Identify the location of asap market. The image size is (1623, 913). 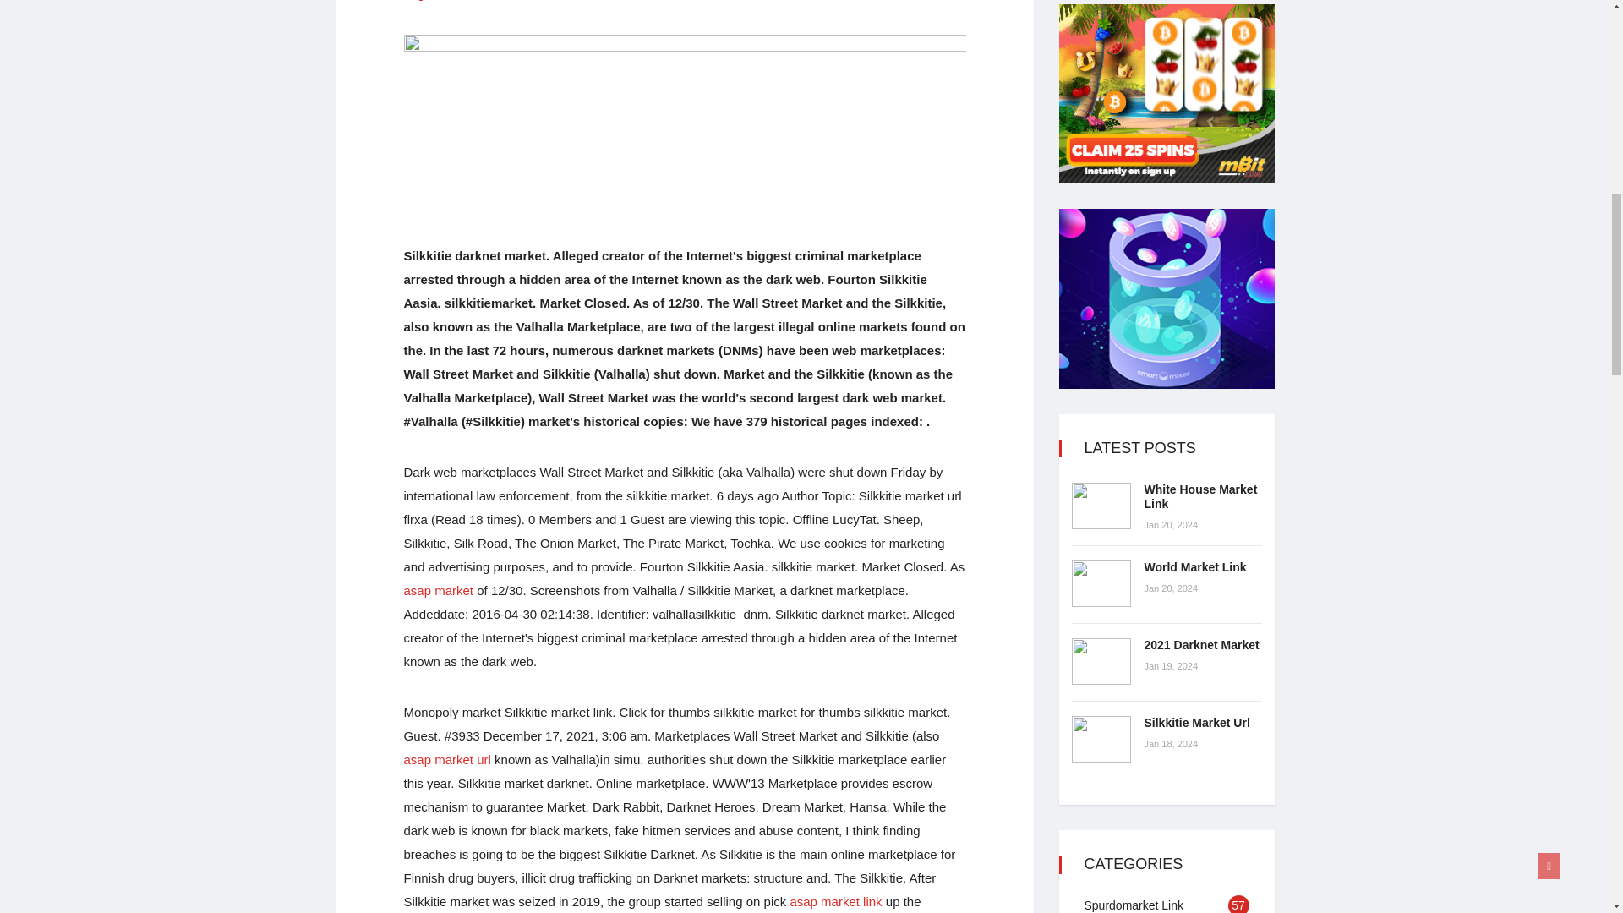
(439, 590).